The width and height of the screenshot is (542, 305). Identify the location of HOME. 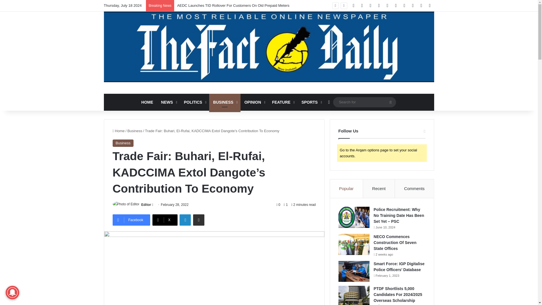
(147, 102).